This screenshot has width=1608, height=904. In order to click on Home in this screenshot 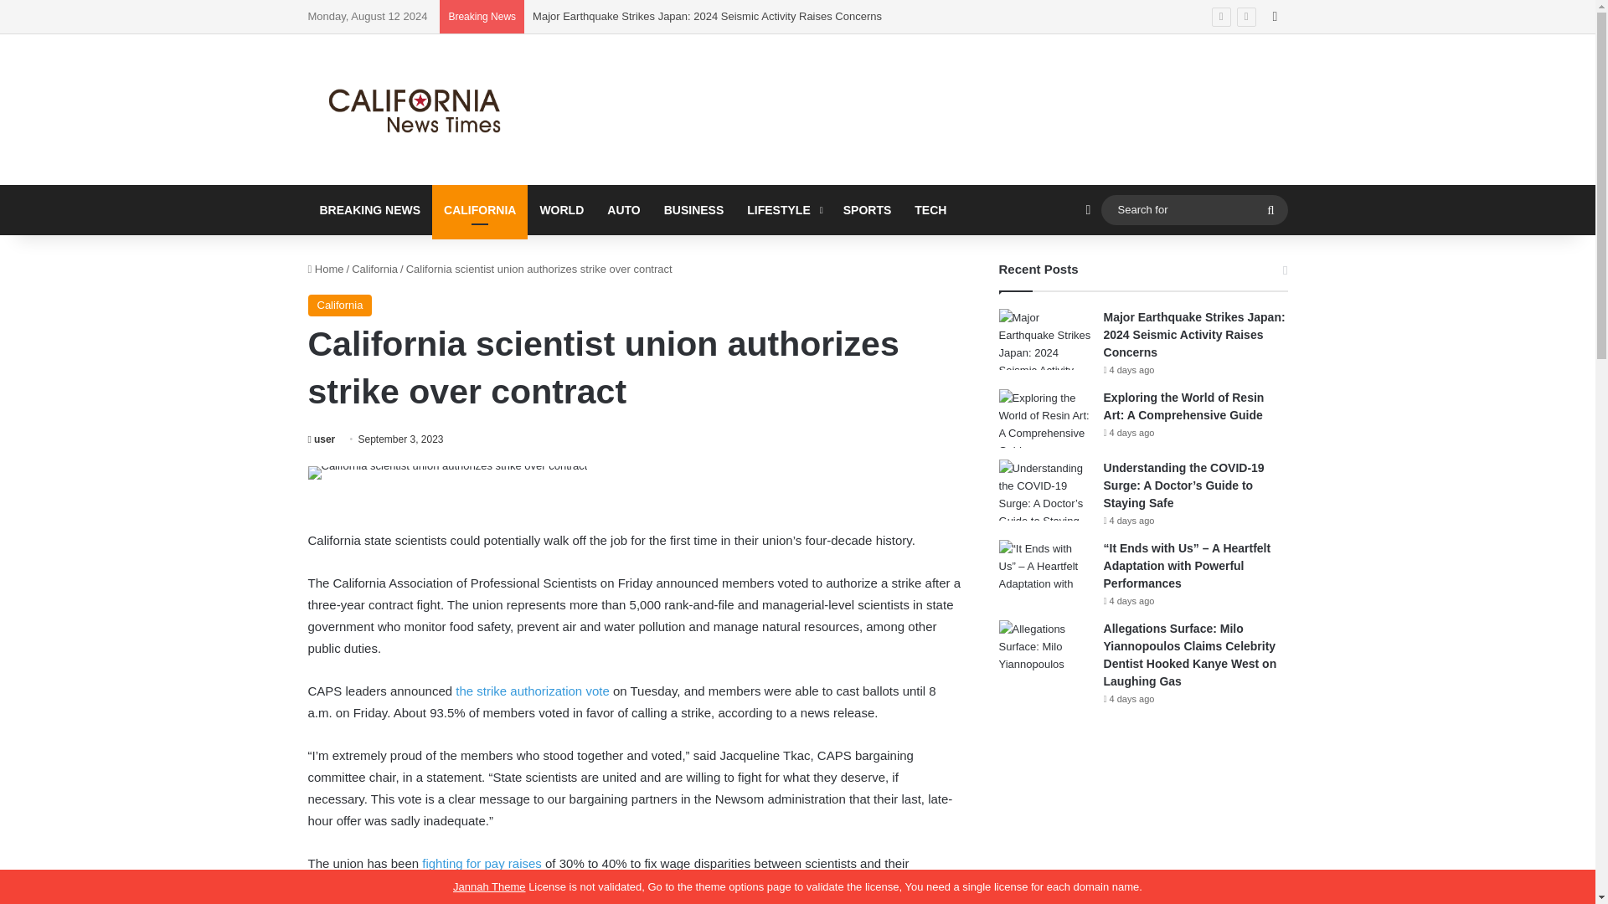, I will do `click(326, 270)`.